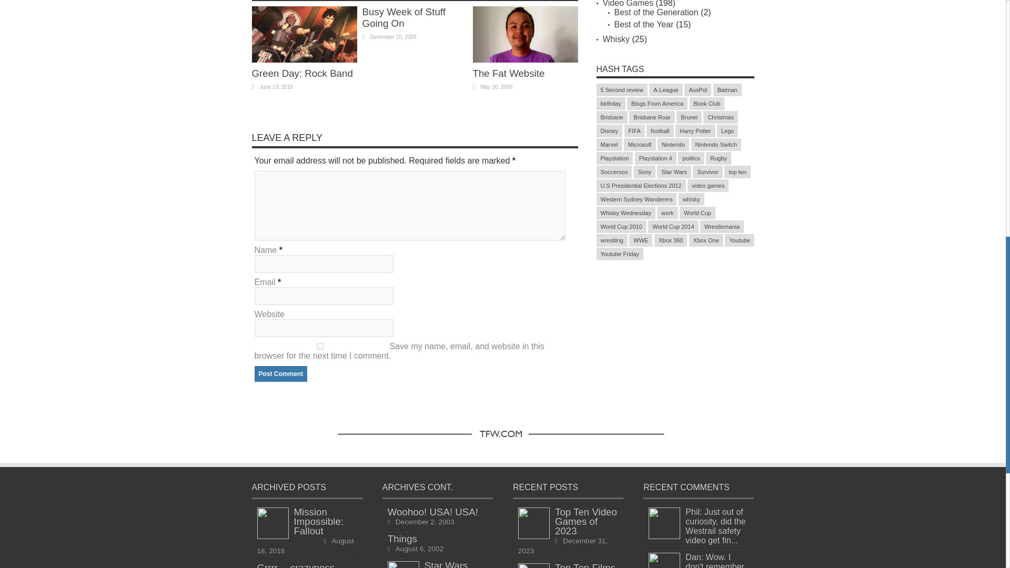 This screenshot has height=568, width=1010. Describe the element at coordinates (340, 56) in the screenshot. I see `AVERAGE` at that location.